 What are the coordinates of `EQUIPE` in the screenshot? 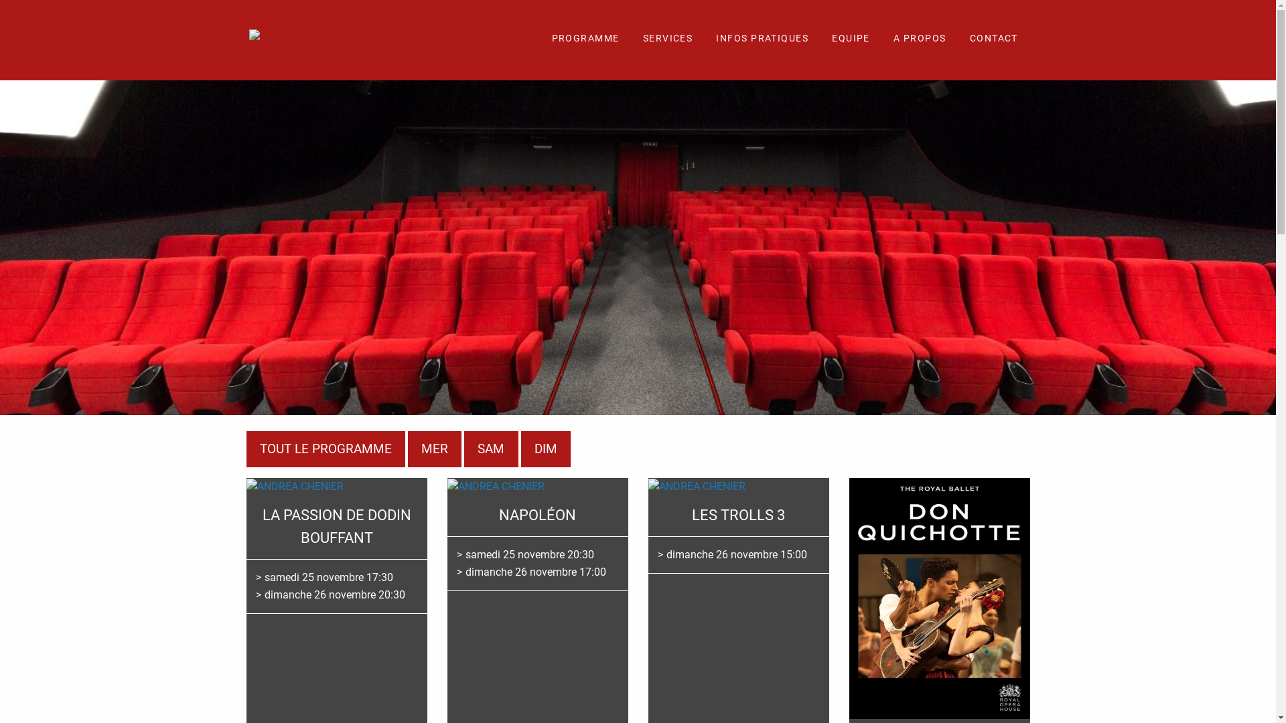 It's located at (851, 40).